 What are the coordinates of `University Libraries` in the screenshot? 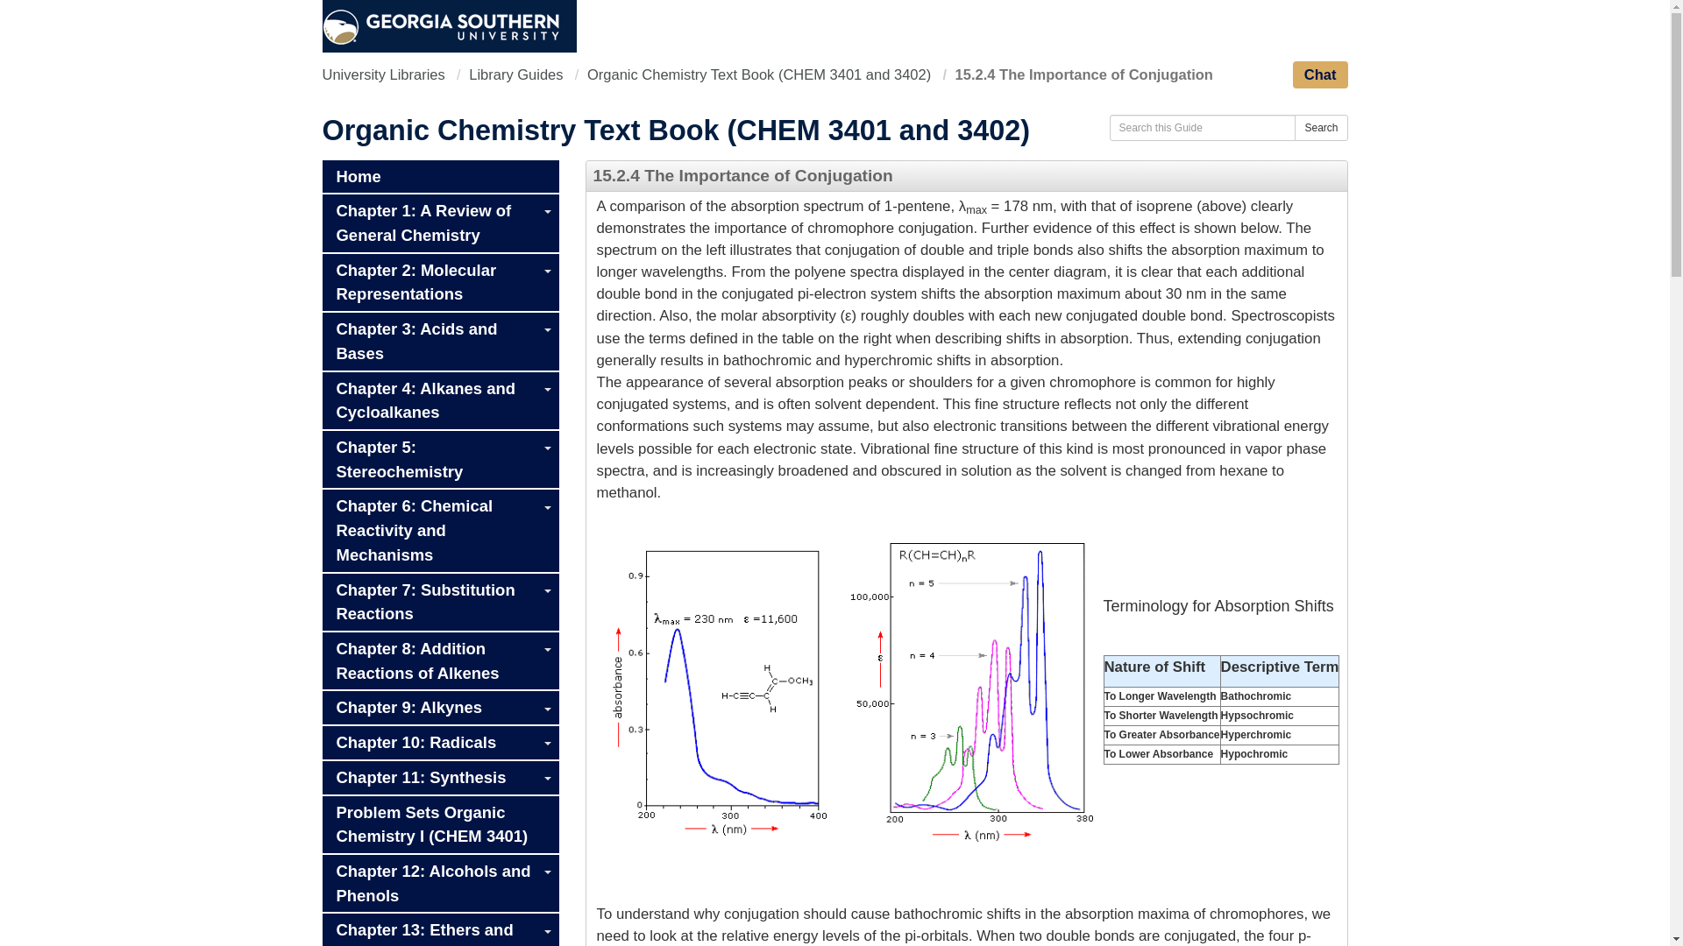 It's located at (384, 74).